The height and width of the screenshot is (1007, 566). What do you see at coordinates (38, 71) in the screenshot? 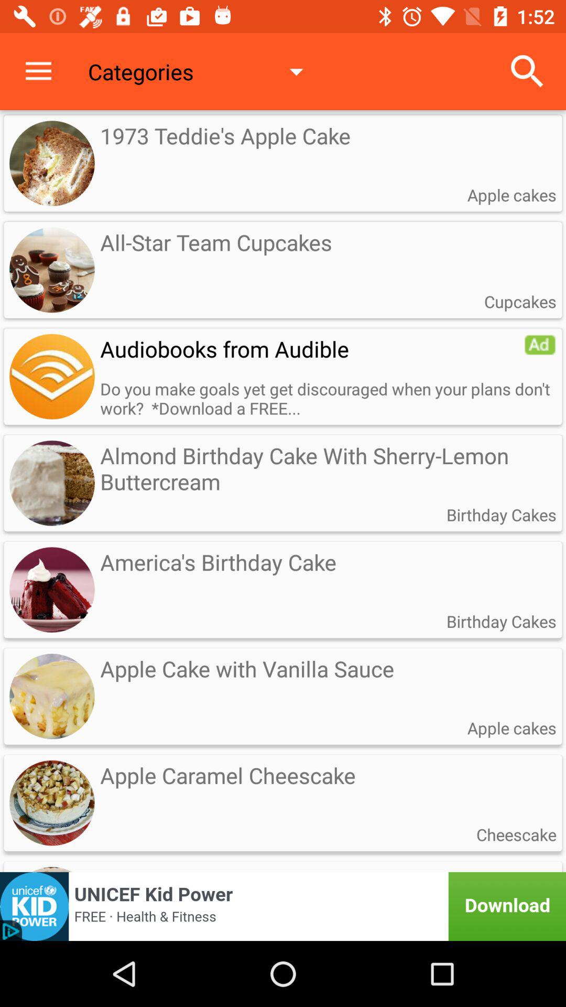
I see `launch the item to the left of categories` at bounding box center [38, 71].